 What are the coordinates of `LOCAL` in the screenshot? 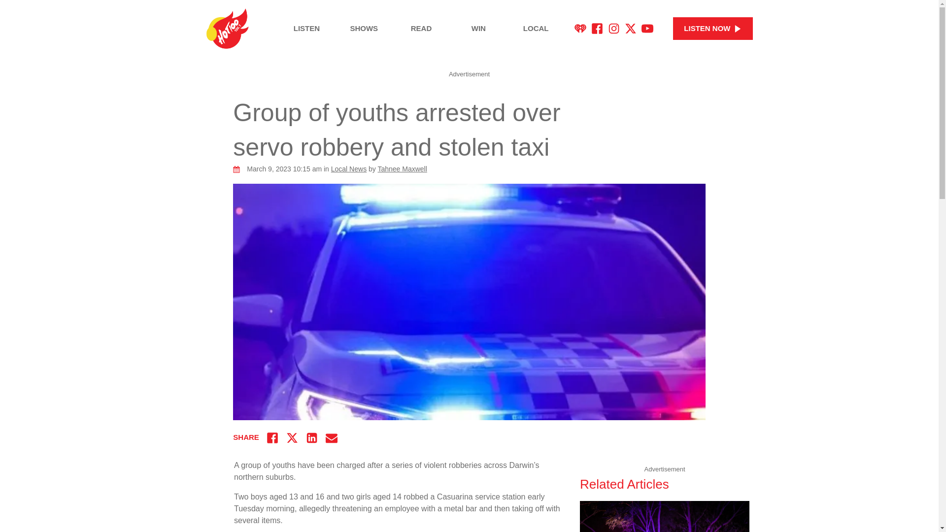 It's located at (536, 29).